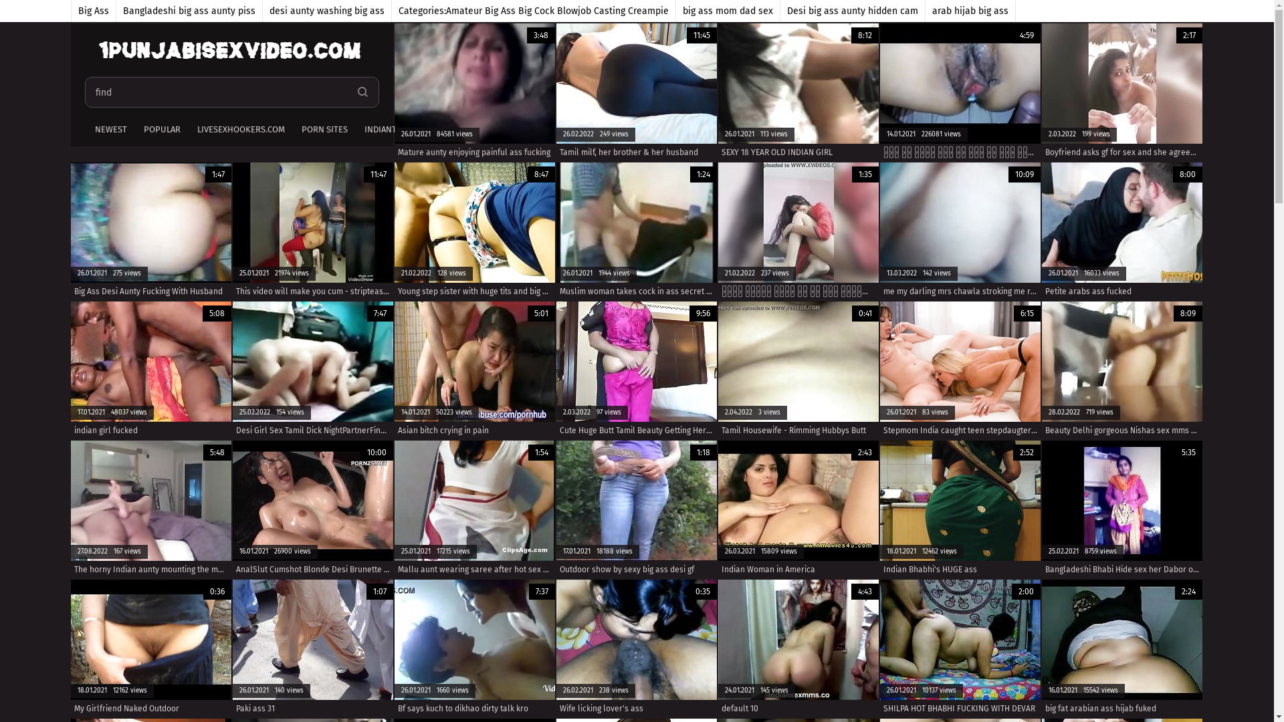 Image resolution: width=1284 pixels, height=722 pixels. I want to click on 4:43
24.01.2021   145 views
default 10, so click(798, 648).